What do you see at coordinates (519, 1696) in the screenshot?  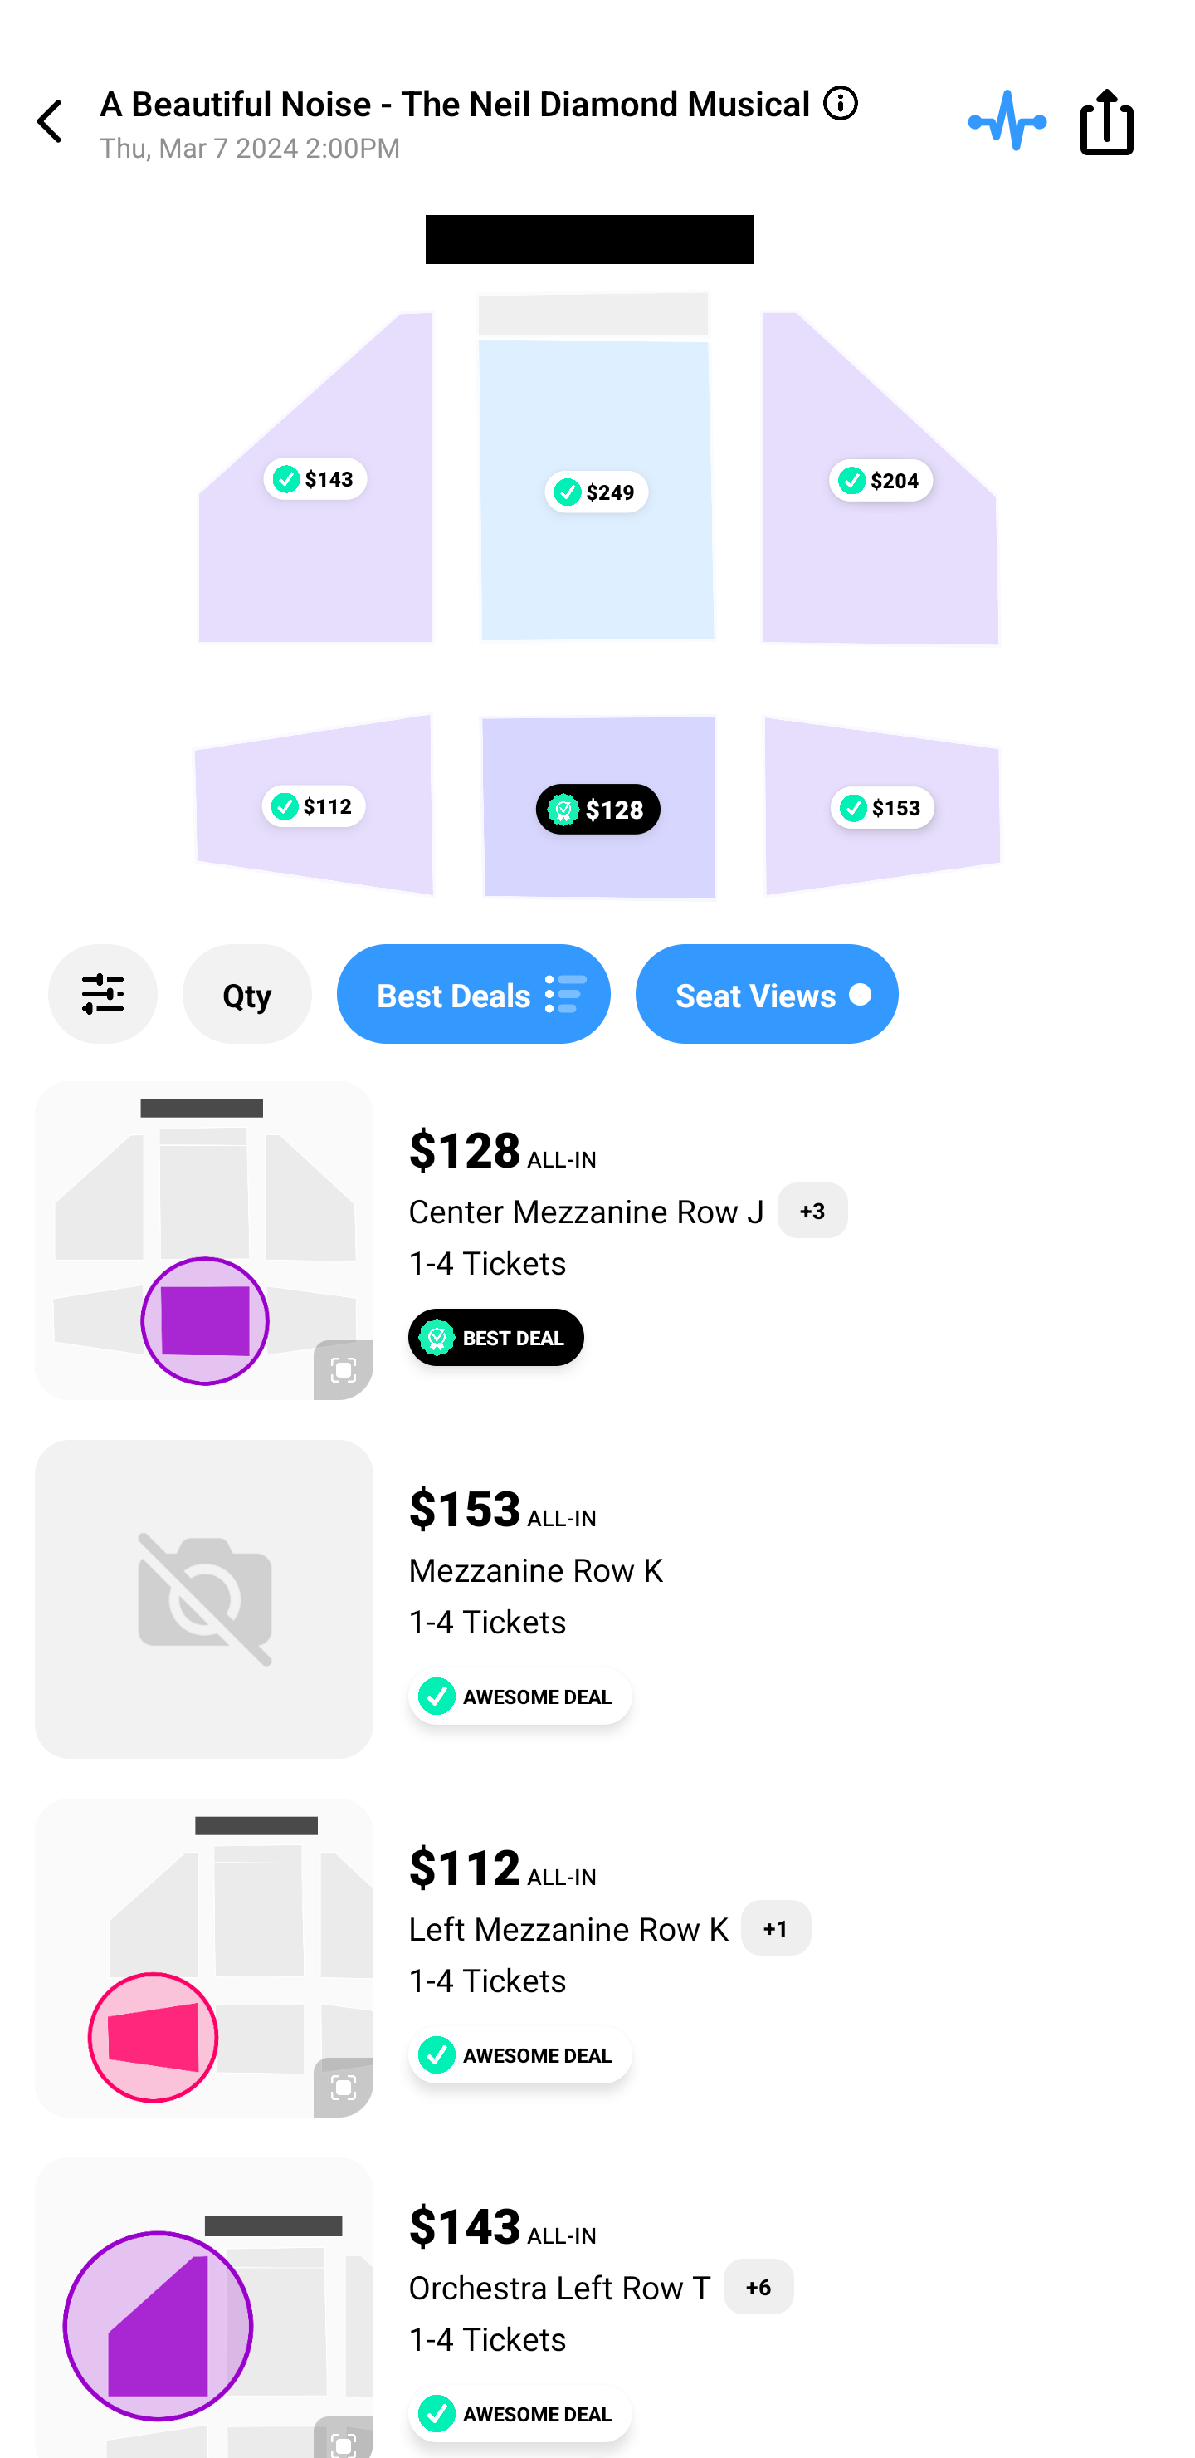 I see `AWESOME DEAL` at bounding box center [519, 1696].